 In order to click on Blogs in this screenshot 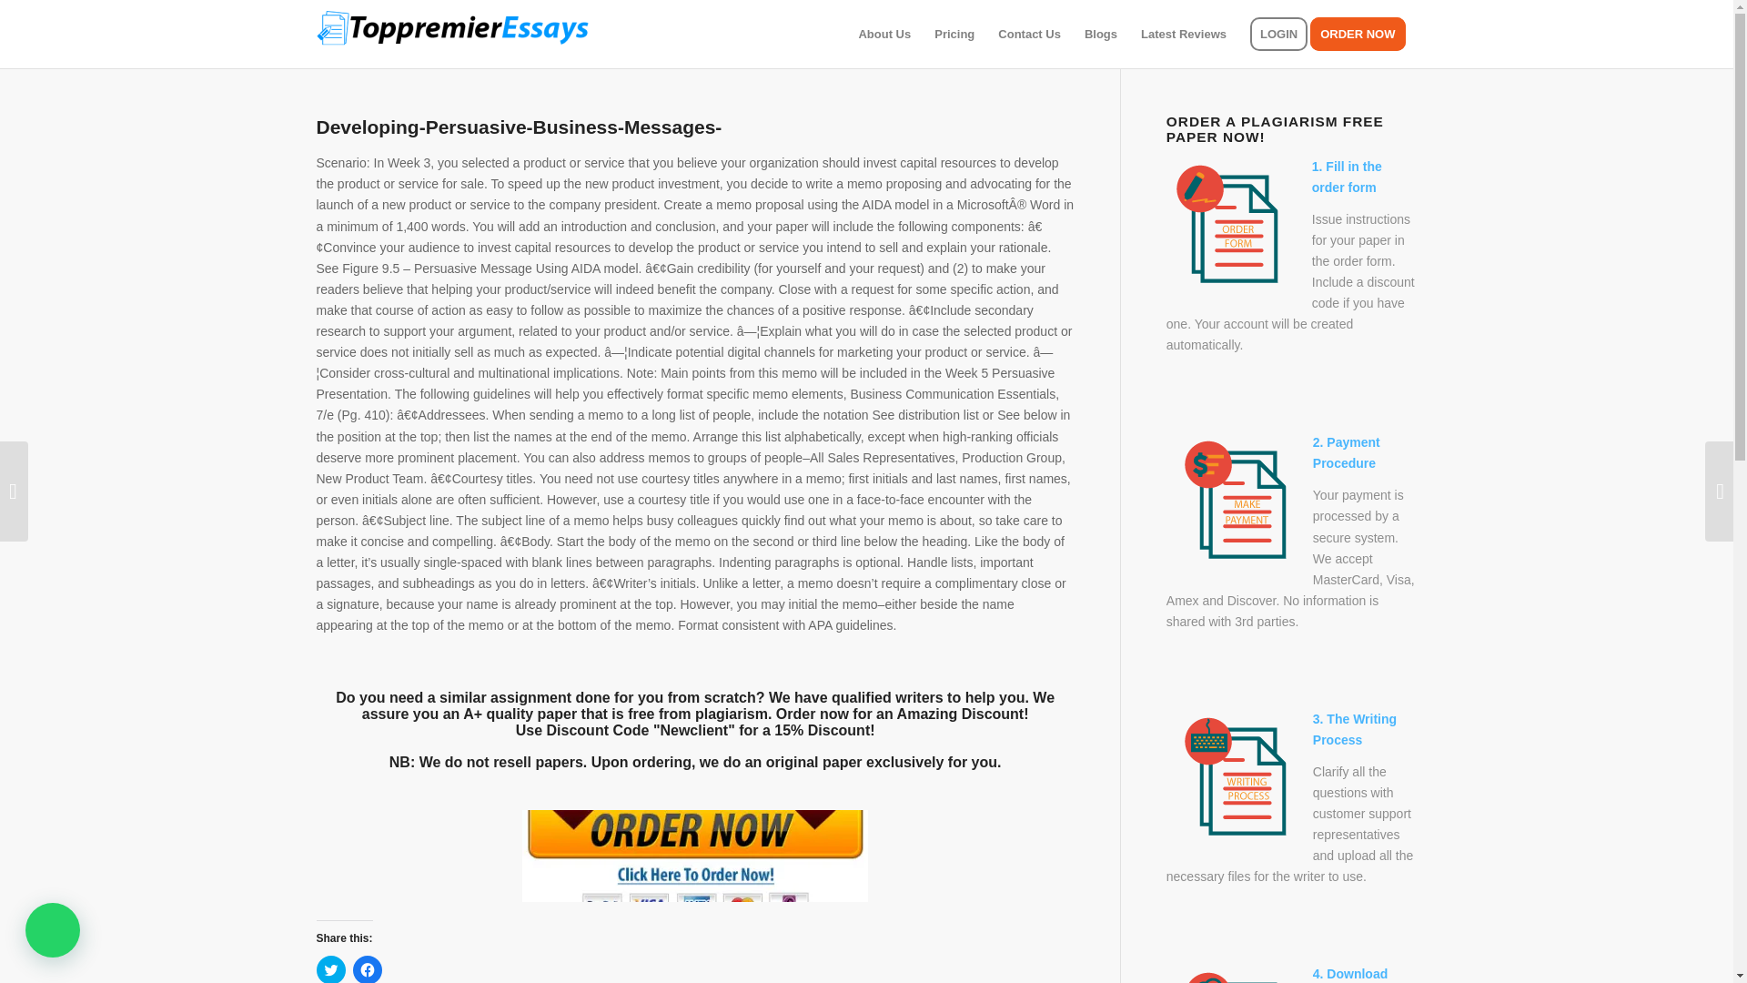, I will do `click(1100, 34)`.